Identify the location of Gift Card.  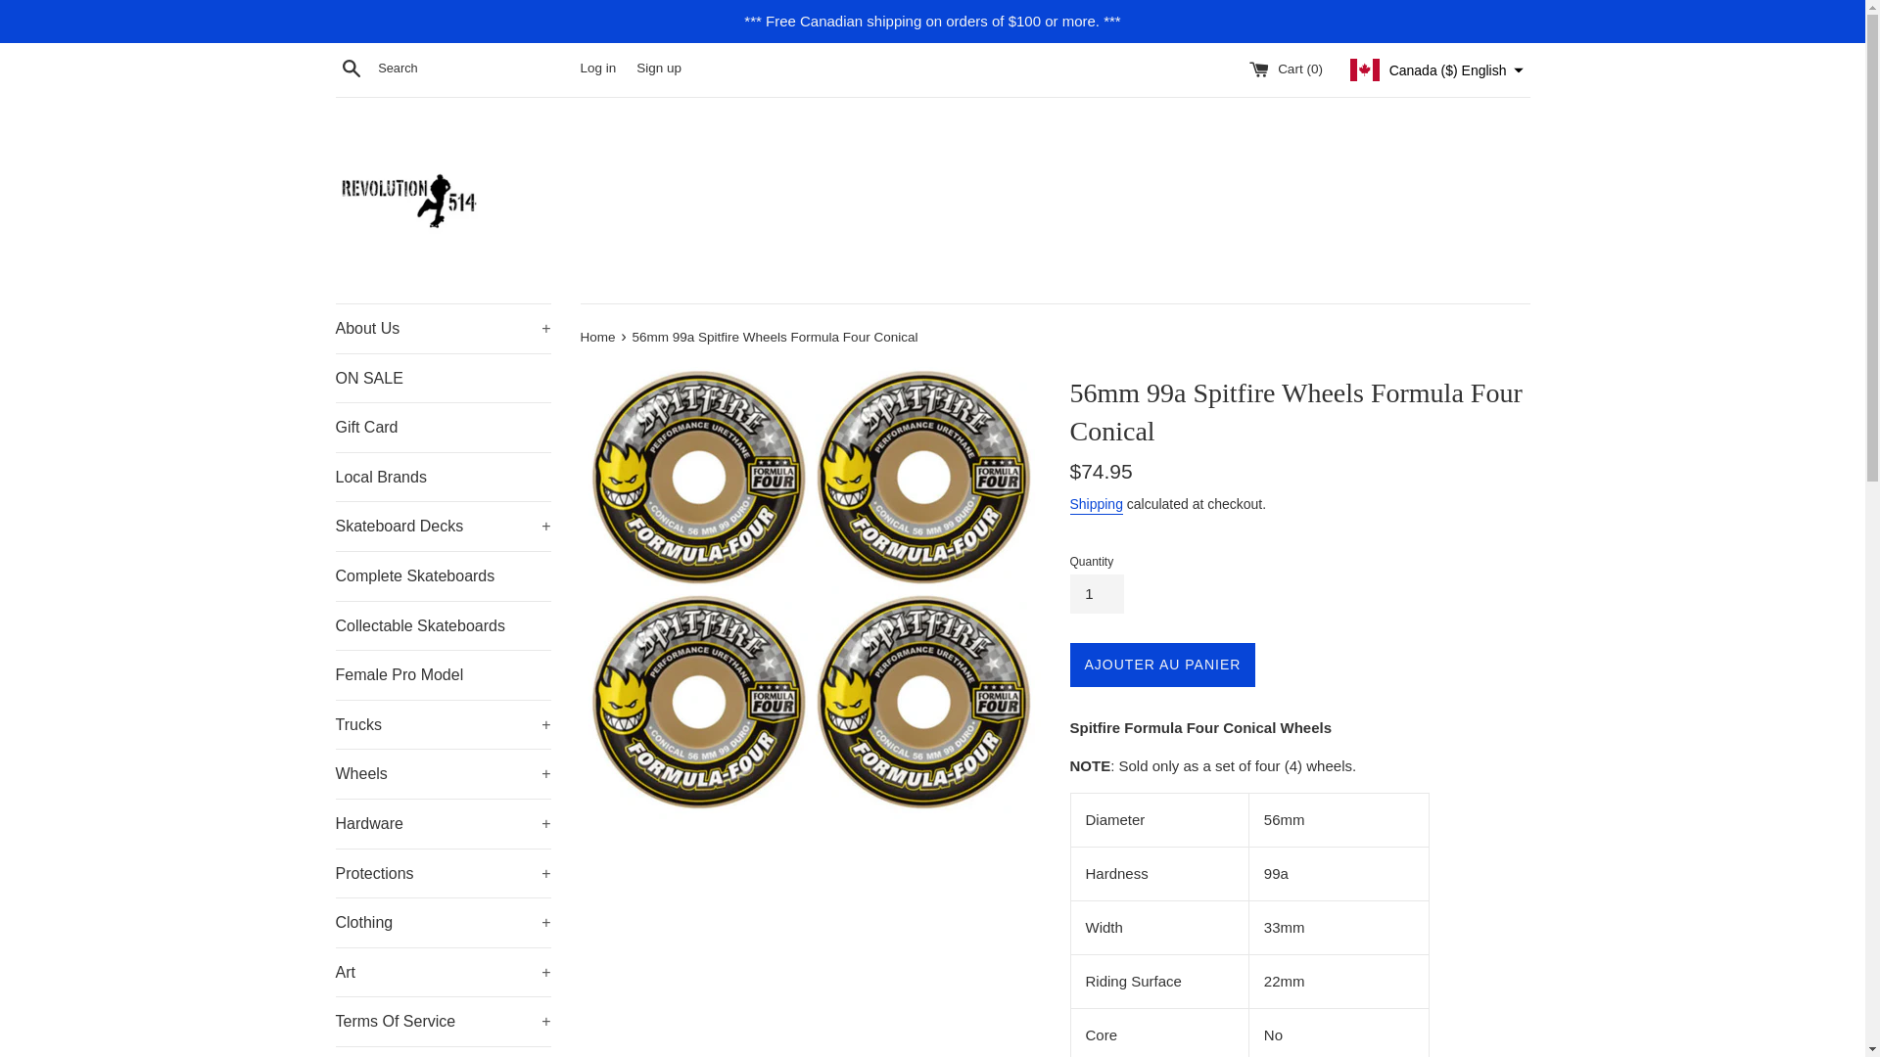
(443, 427).